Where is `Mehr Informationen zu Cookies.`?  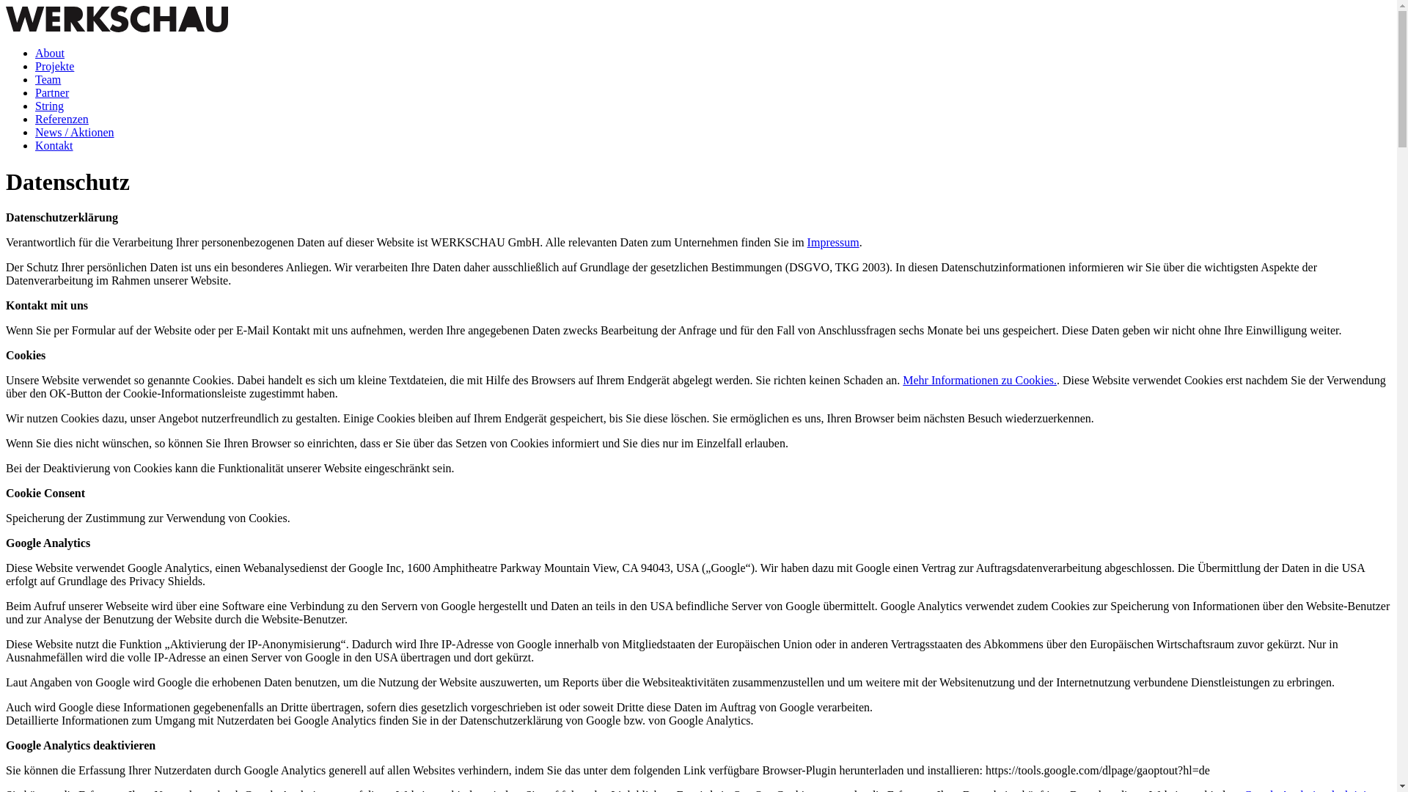 Mehr Informationen zu Cookies. is located at coordinates (980, 380).